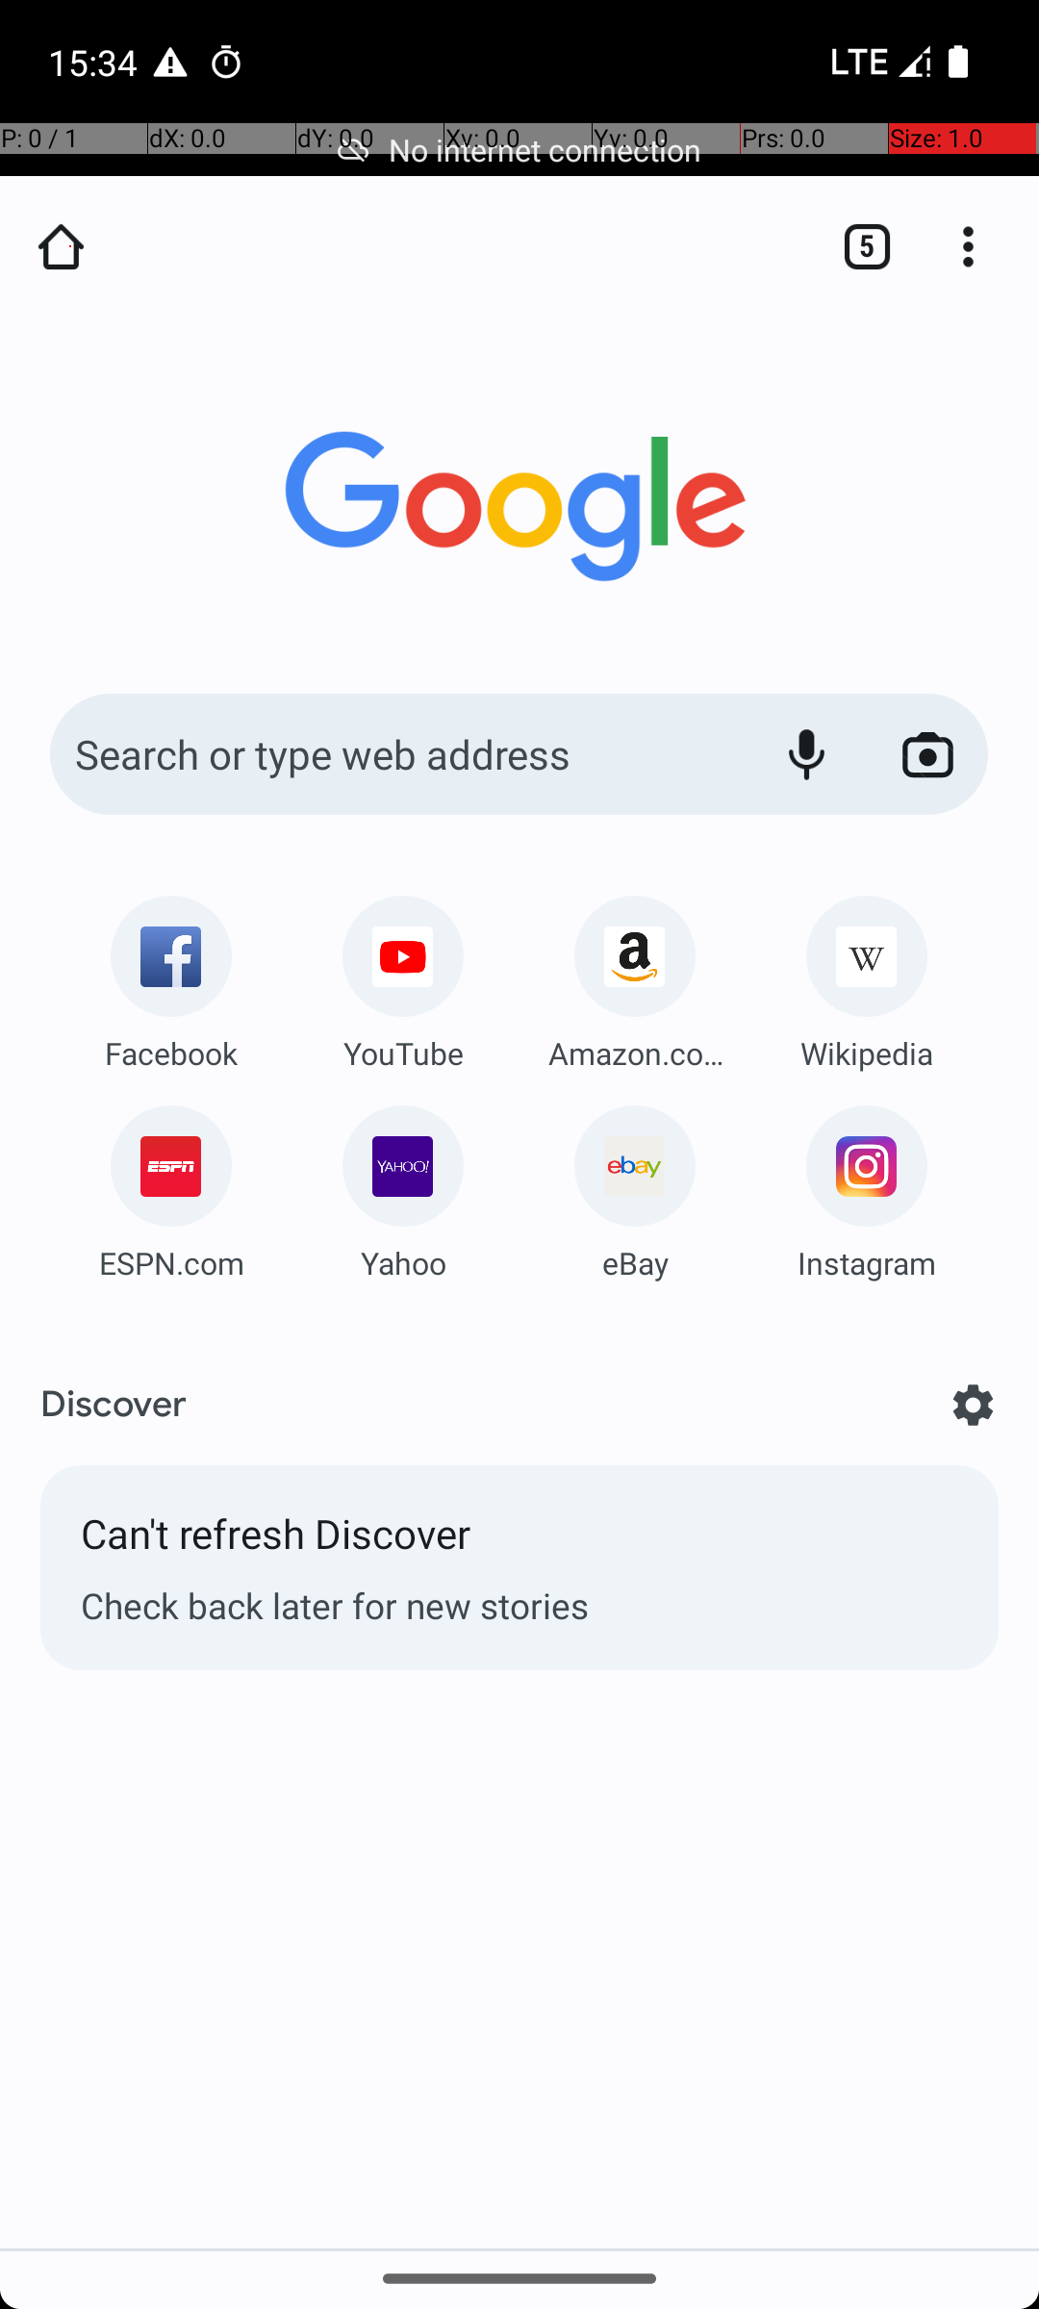 The width and height of the screenshot is (1039, 2309). Describe the element at coordinates (403, 976) in the screenshot. I see `Navigate: YouTube: m.youtube.com` at that location.